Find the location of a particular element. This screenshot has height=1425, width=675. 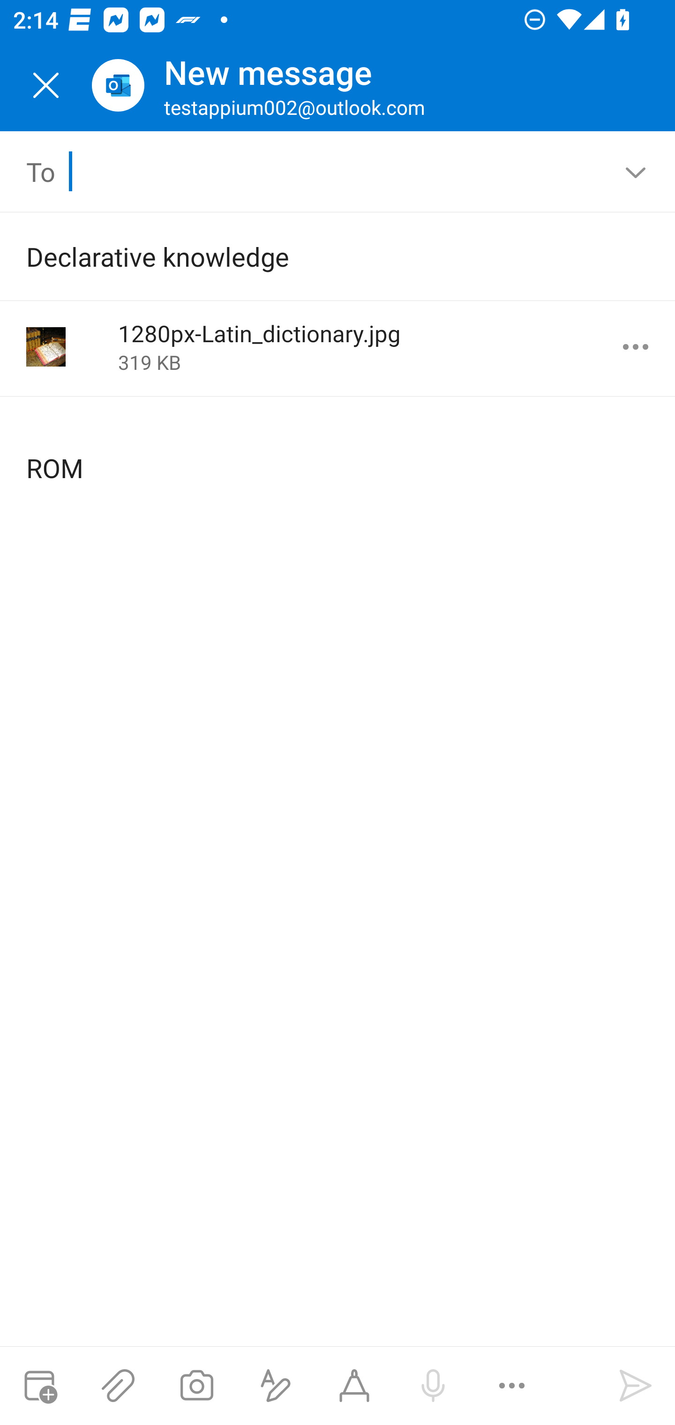

Declarative knowledge is located at coordinates (311, 256).